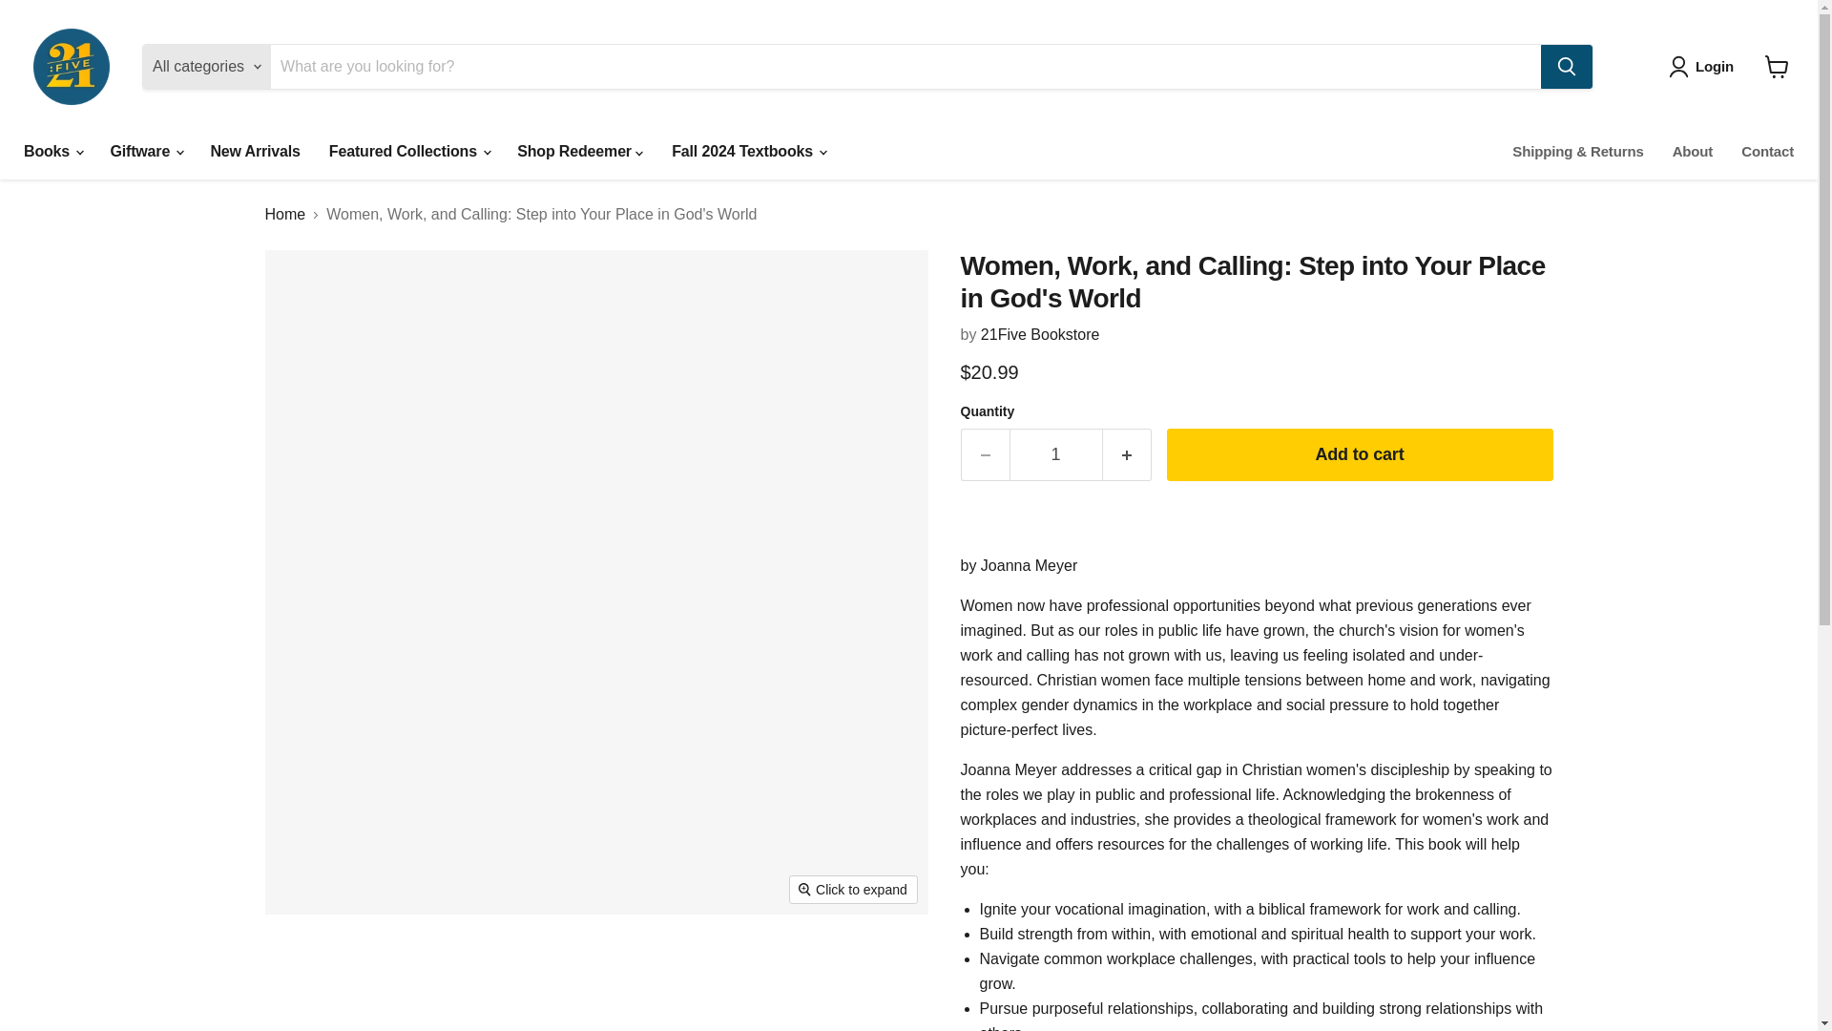 The height and width of the screenshot is (1031, 1832). I want to click on 1, so click(1055, 454).